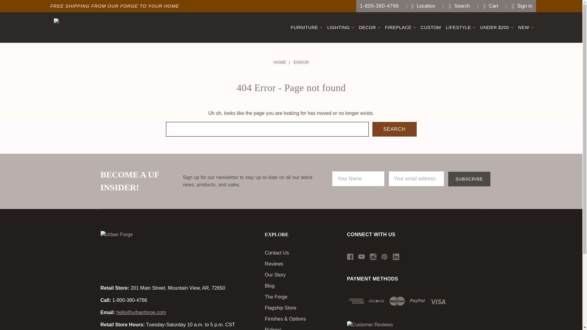 The image size is (587, 330). I want to click on Location, so click(421, 6).